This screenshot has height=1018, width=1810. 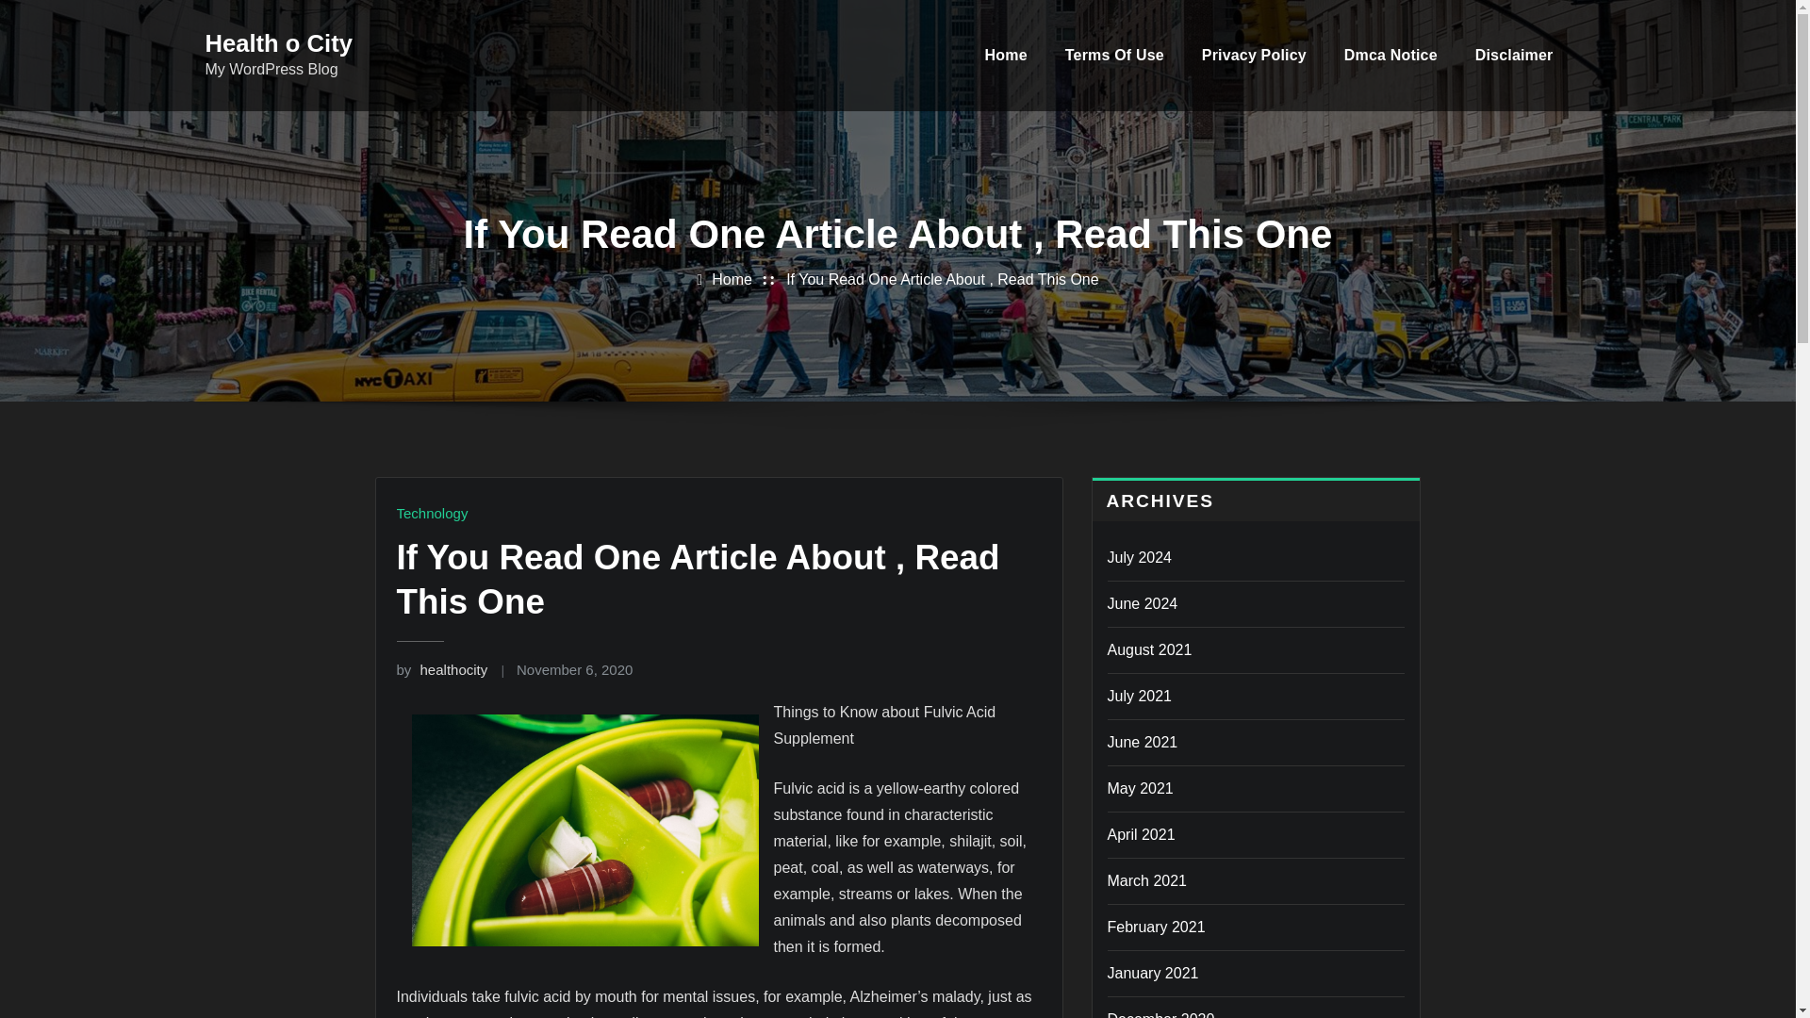 I want to click on December 2020, so click(x=1160, y=1014).